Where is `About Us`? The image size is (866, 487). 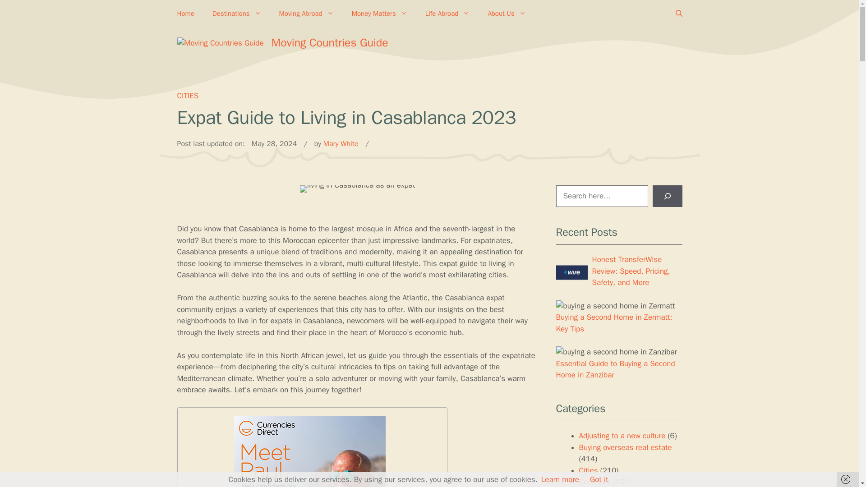 About Us is located at coordinates (506, 14).